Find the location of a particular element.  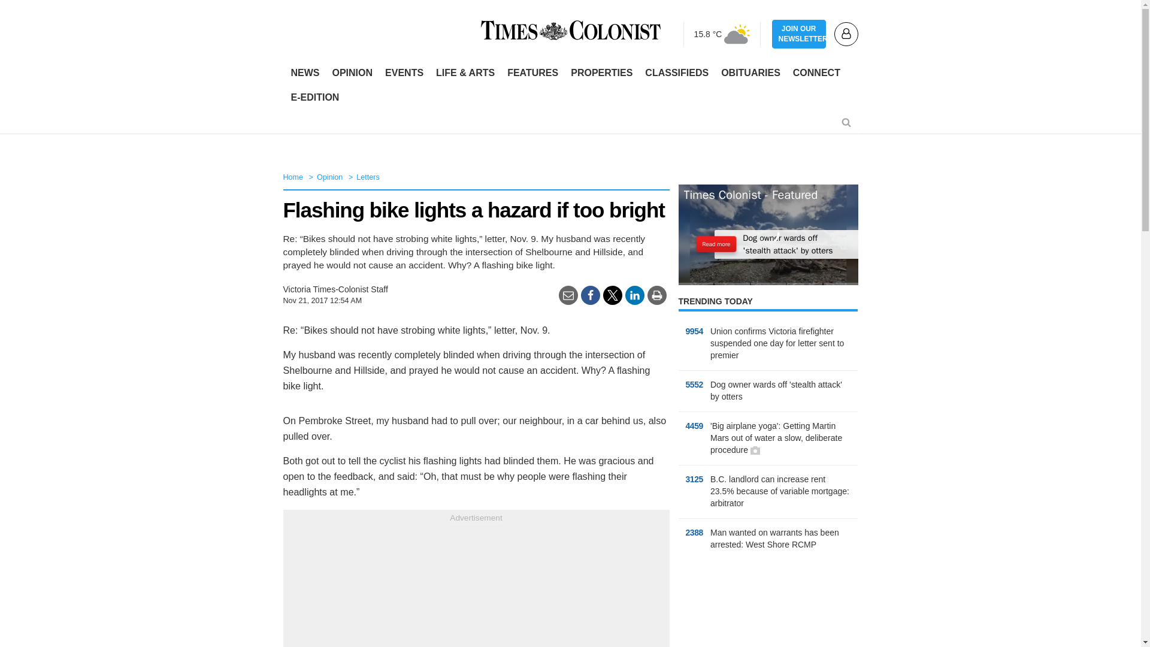

Has a gallery is located at coordinates (755, 451).